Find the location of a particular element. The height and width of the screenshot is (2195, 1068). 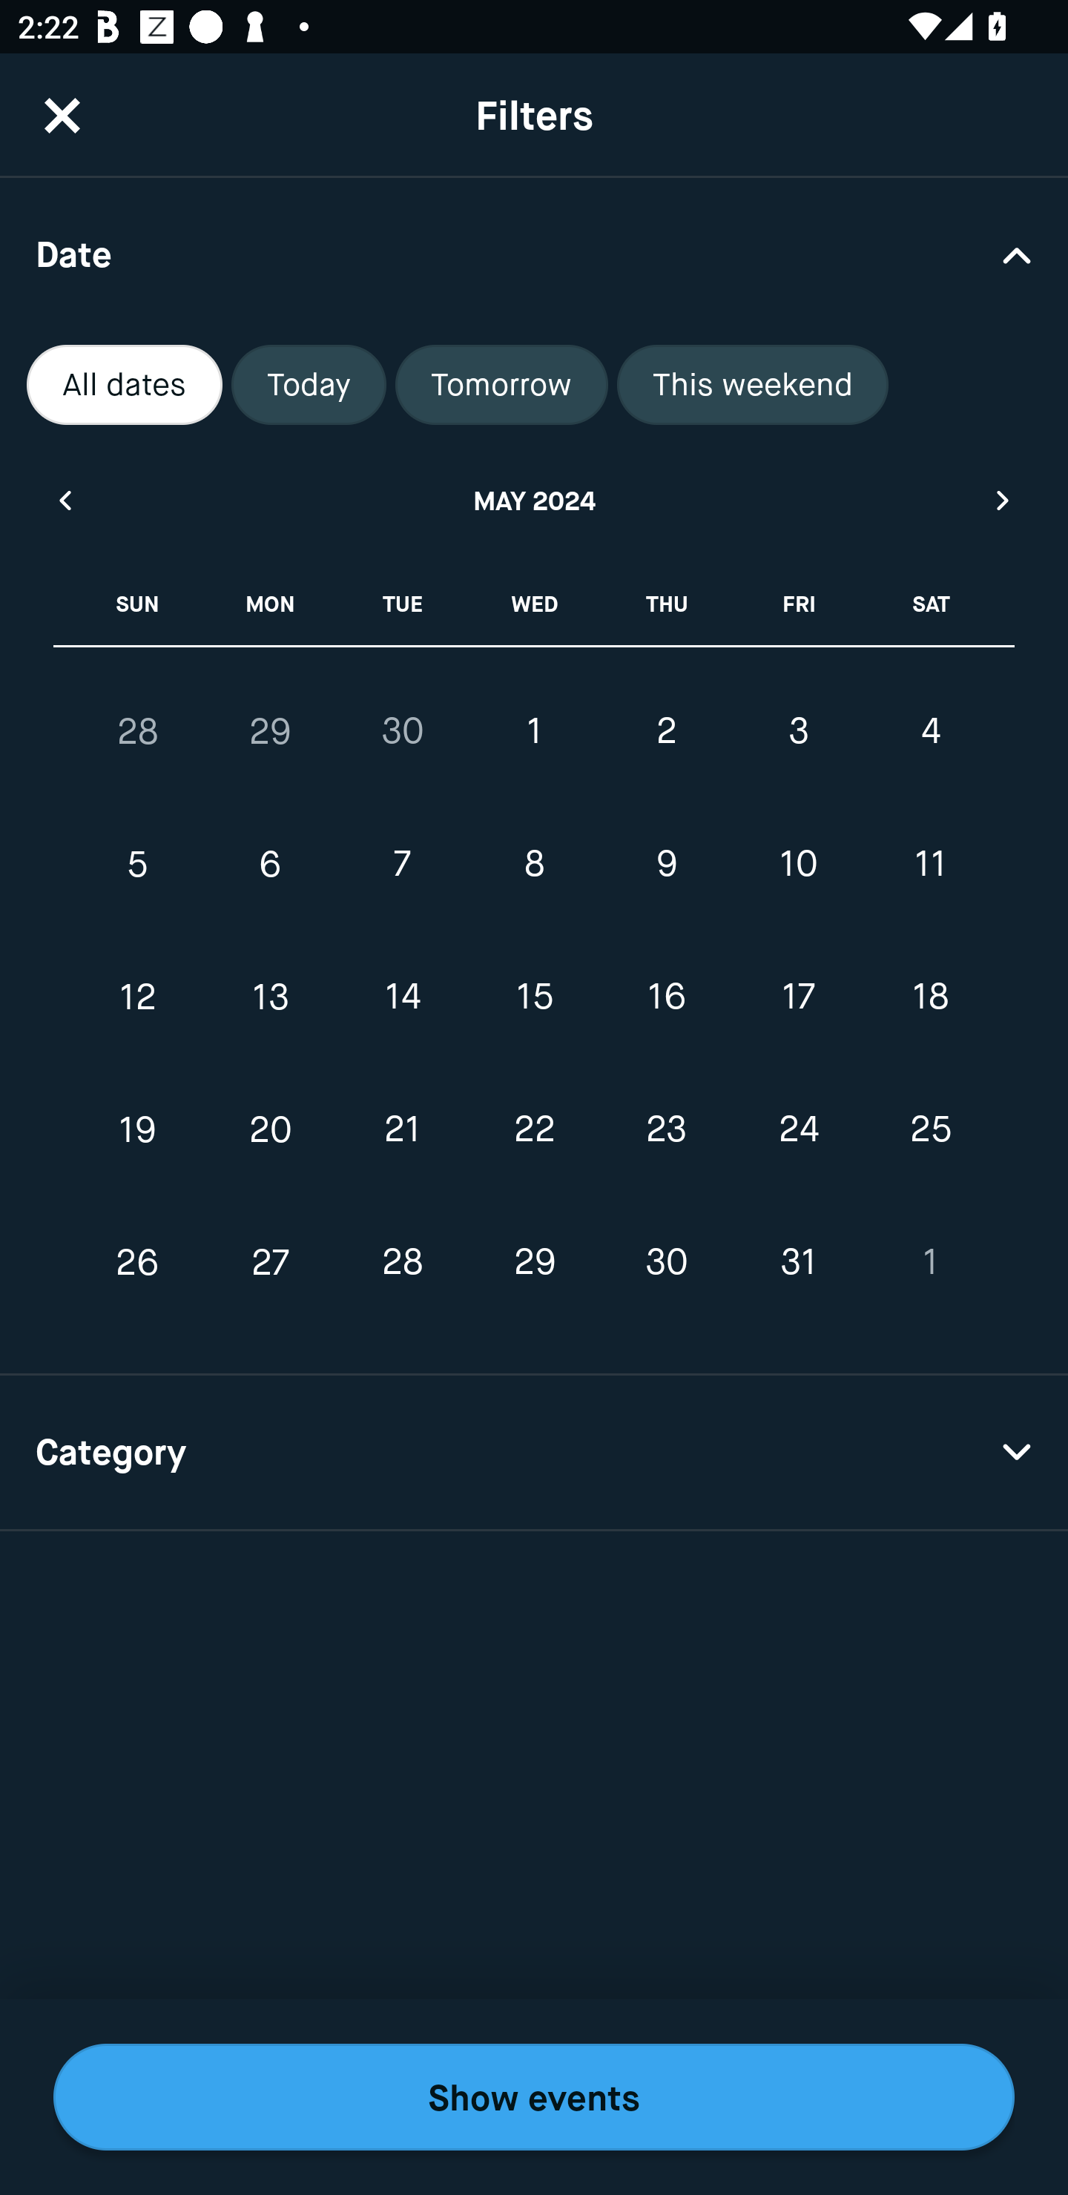

16 is located at coordinates (666, 997).